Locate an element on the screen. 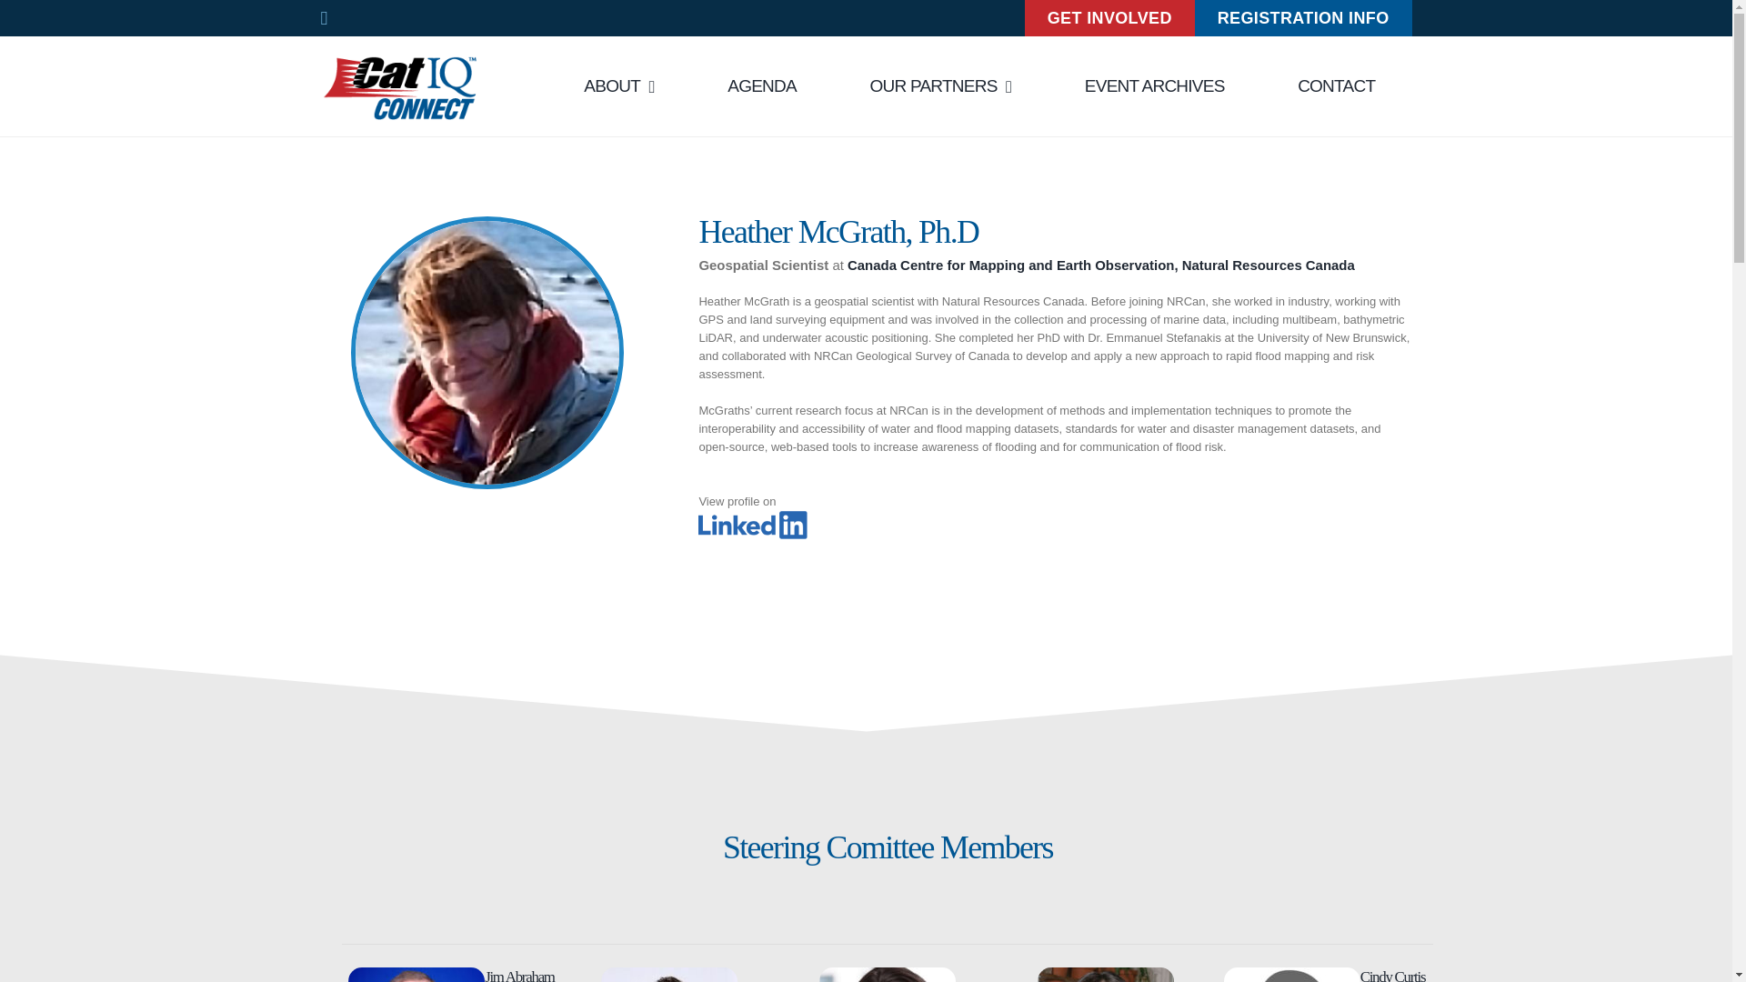 This screenshot has width=1746, height=982. OUR PARTNERS is located at coordinates (940, 85).